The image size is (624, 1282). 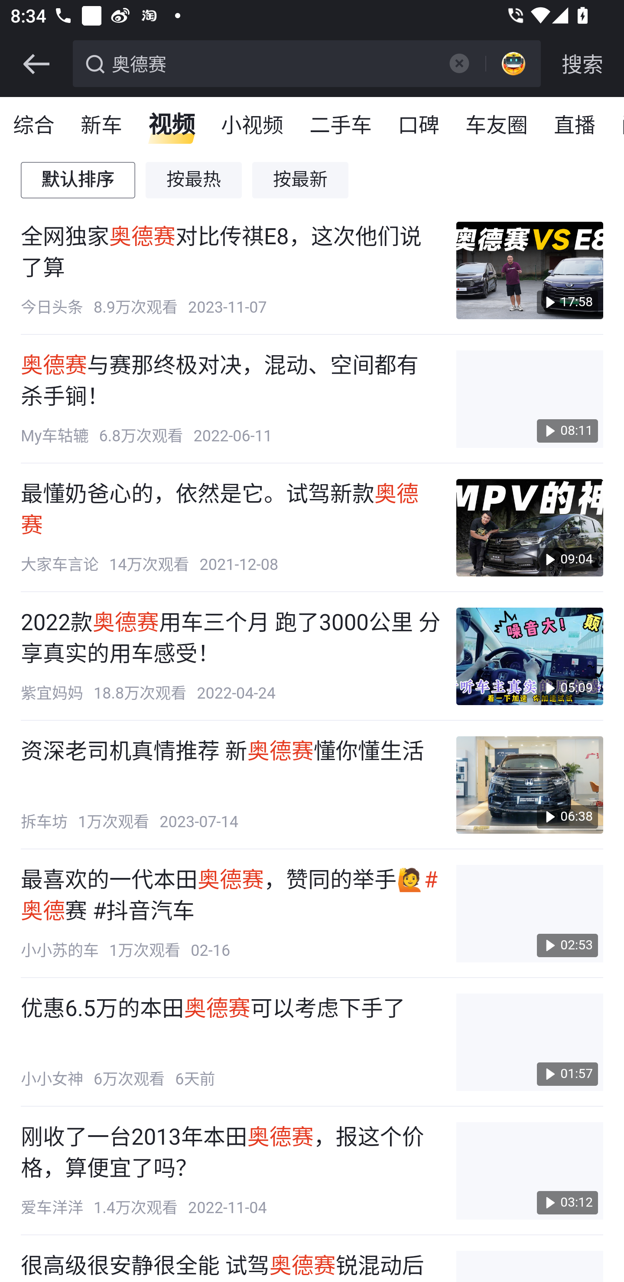 I want to click on 优惠6.5万的本田 奥德赛 可以考虑下手了 小小女神 6万次观看 6天前, so click(x=231, y=1042).